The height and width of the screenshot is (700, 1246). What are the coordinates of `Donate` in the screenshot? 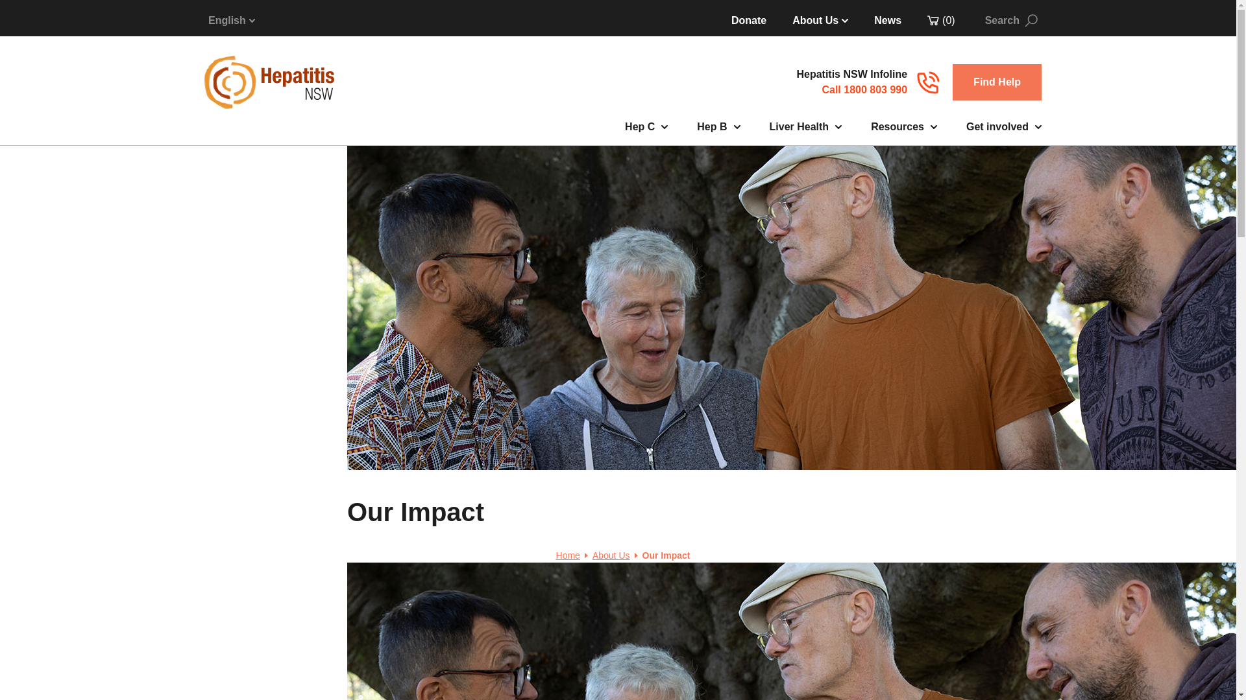 It's located at (749, 21).